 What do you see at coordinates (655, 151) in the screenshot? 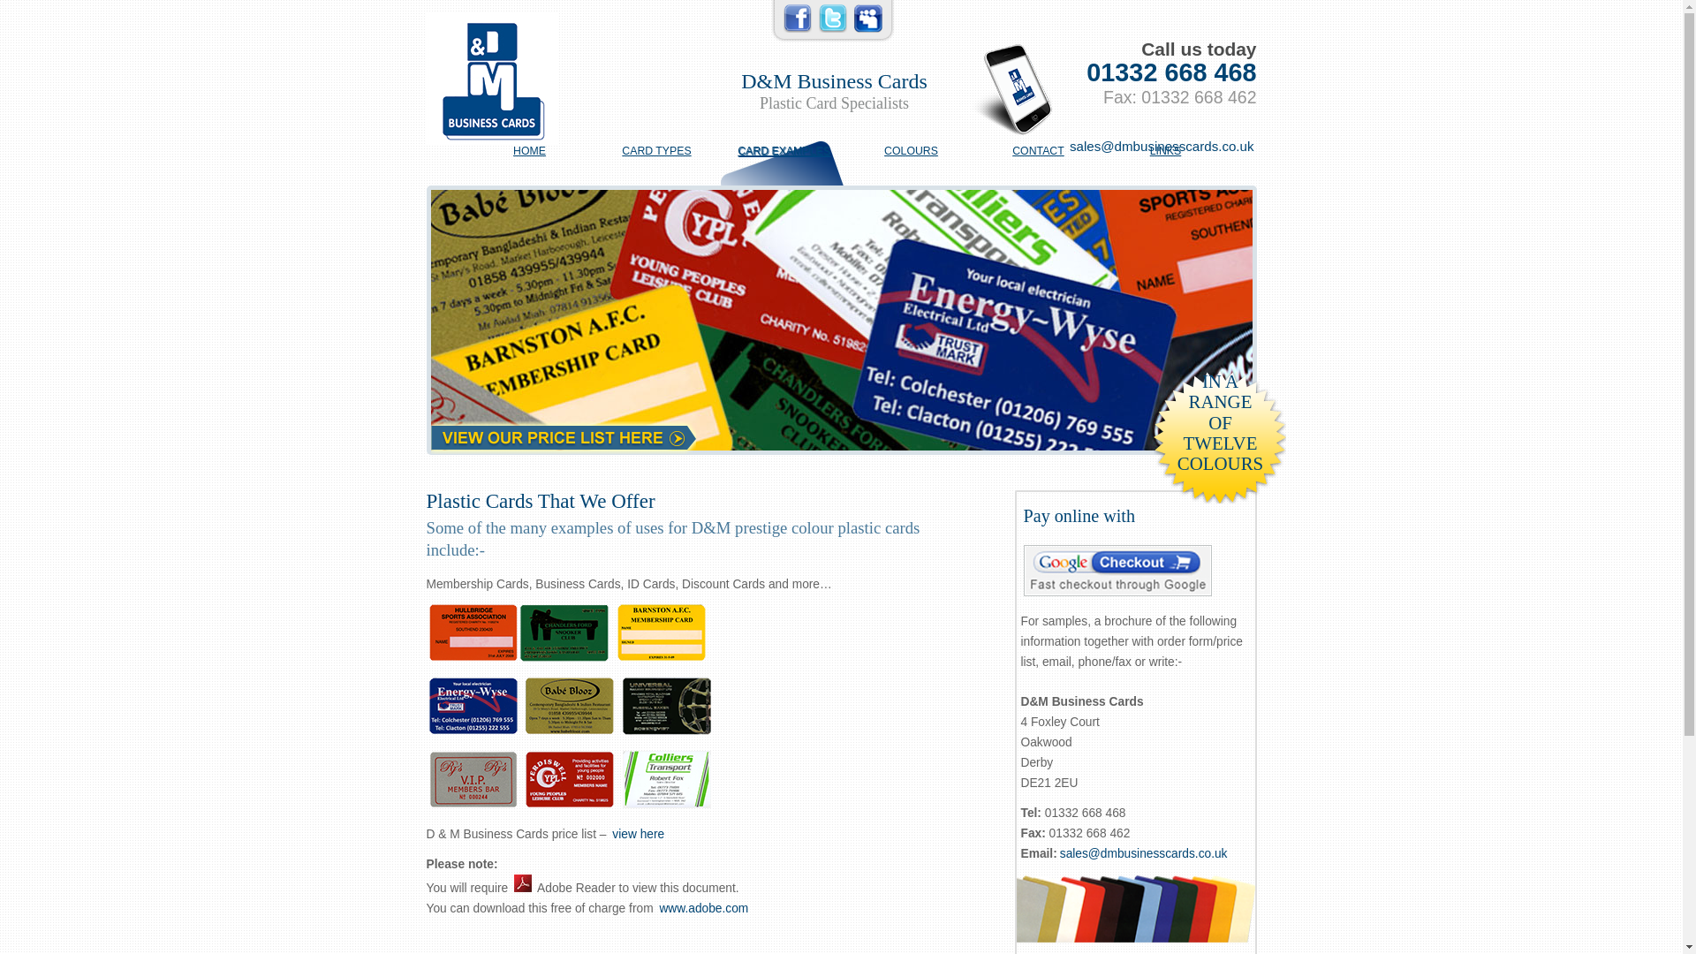
I see `CARD TYPES` at bounding box center [655, 151].